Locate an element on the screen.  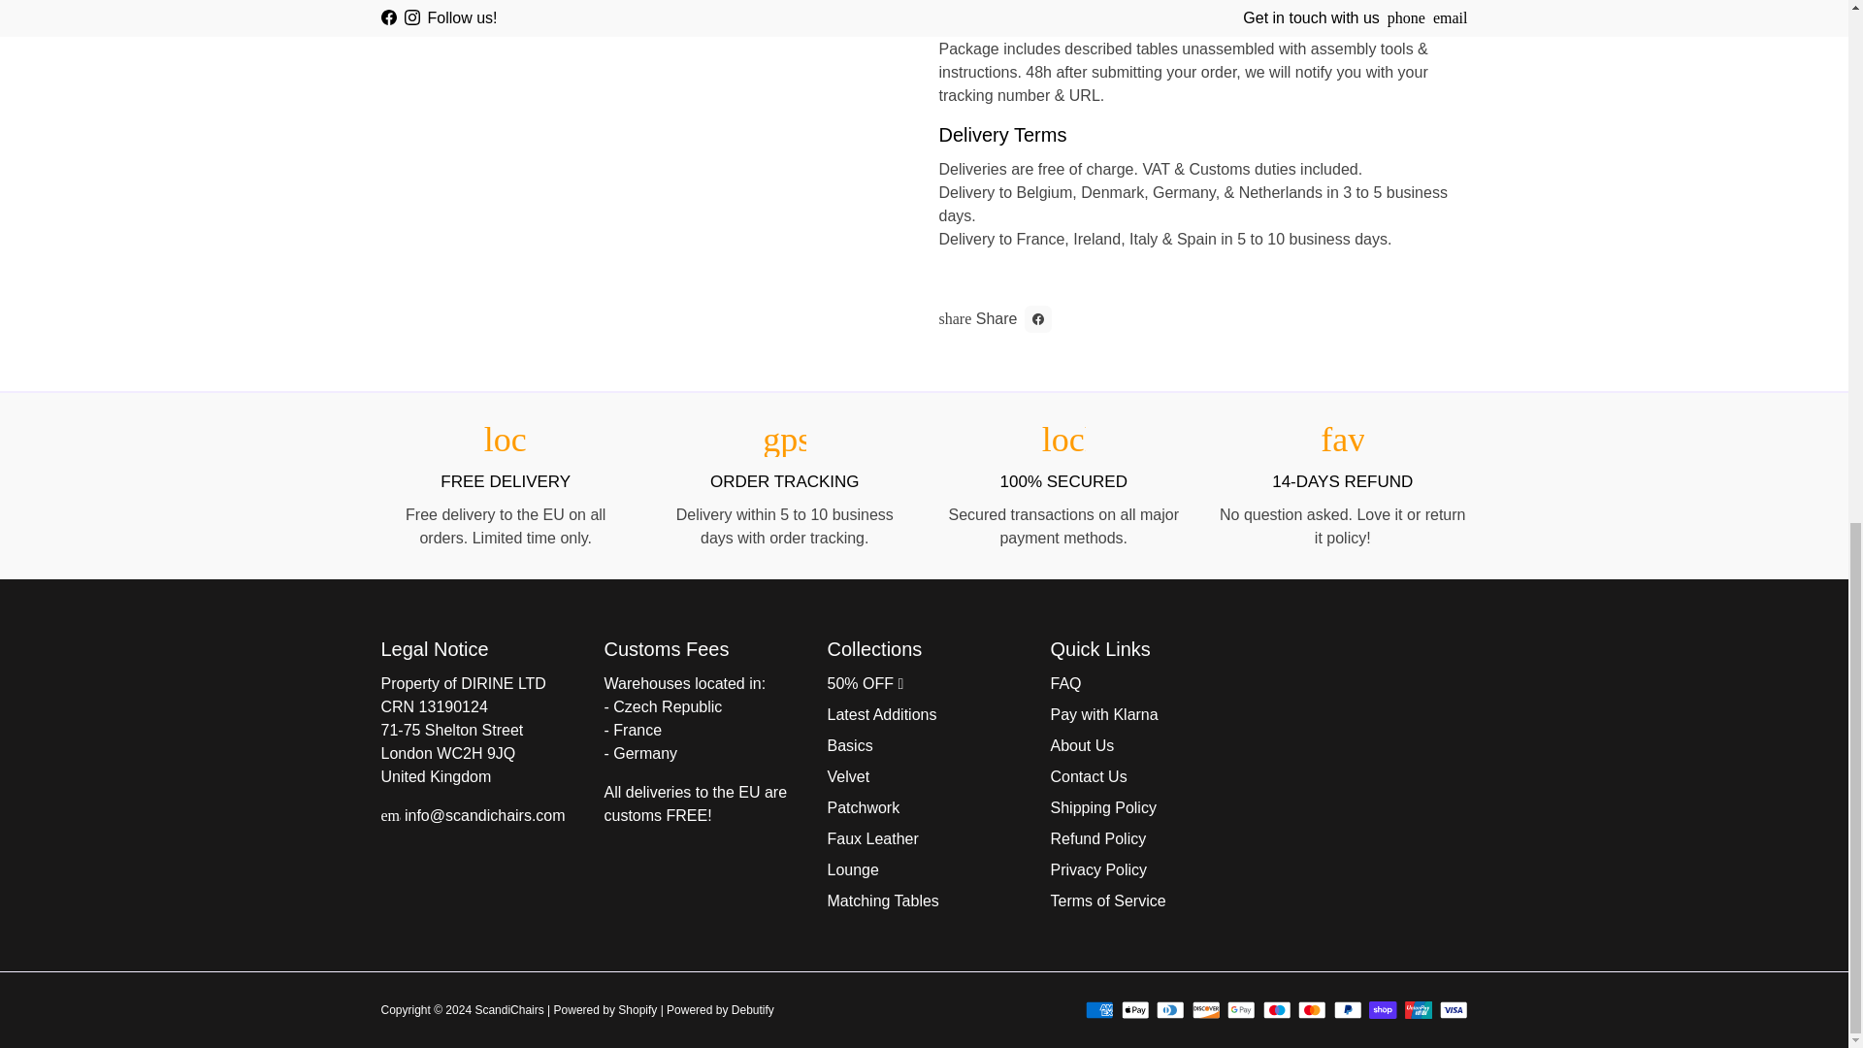
Diners Club is located at coordinates (1170, 1009).